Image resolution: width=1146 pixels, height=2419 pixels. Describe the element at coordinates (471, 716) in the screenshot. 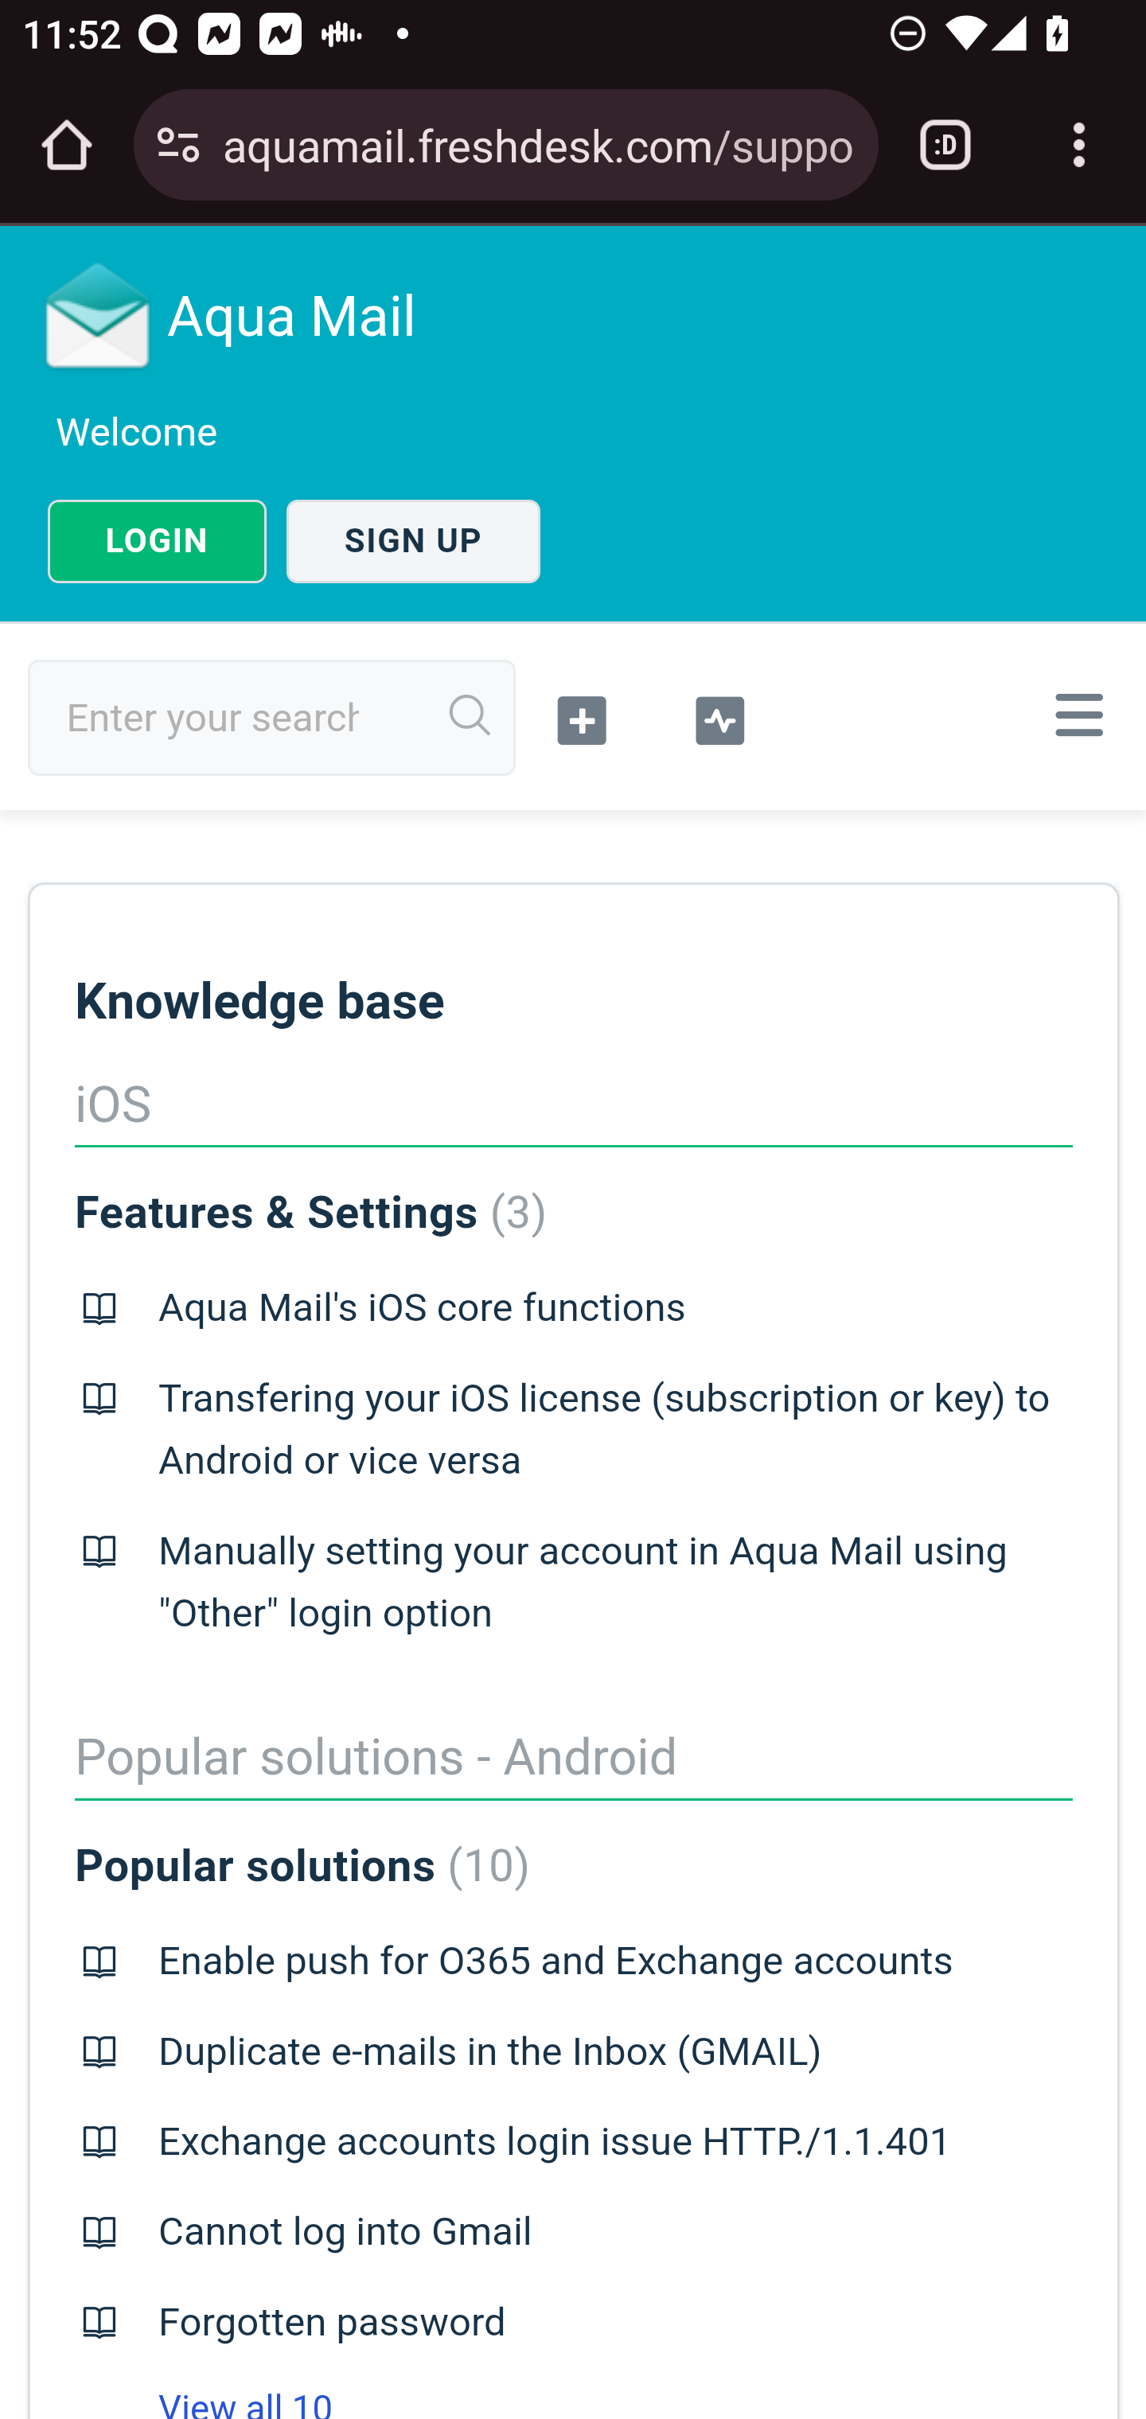

I see `Search` at that location.